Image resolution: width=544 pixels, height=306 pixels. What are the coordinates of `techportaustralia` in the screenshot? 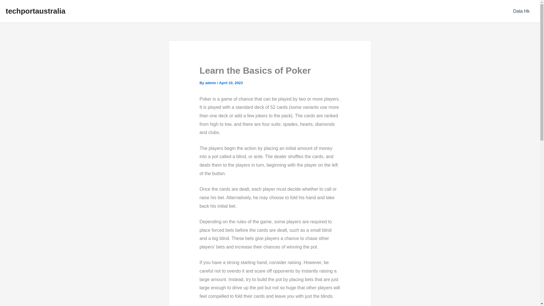 It's located at (35, 11).